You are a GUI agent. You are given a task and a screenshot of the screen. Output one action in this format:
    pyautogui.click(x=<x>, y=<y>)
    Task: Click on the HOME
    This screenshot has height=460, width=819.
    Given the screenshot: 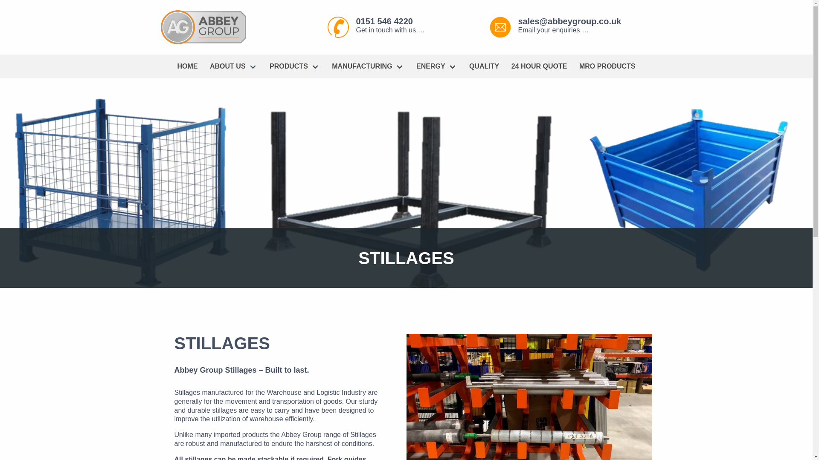 What is the action you would take?
    pyautogui.click(x=188, y=66)
    